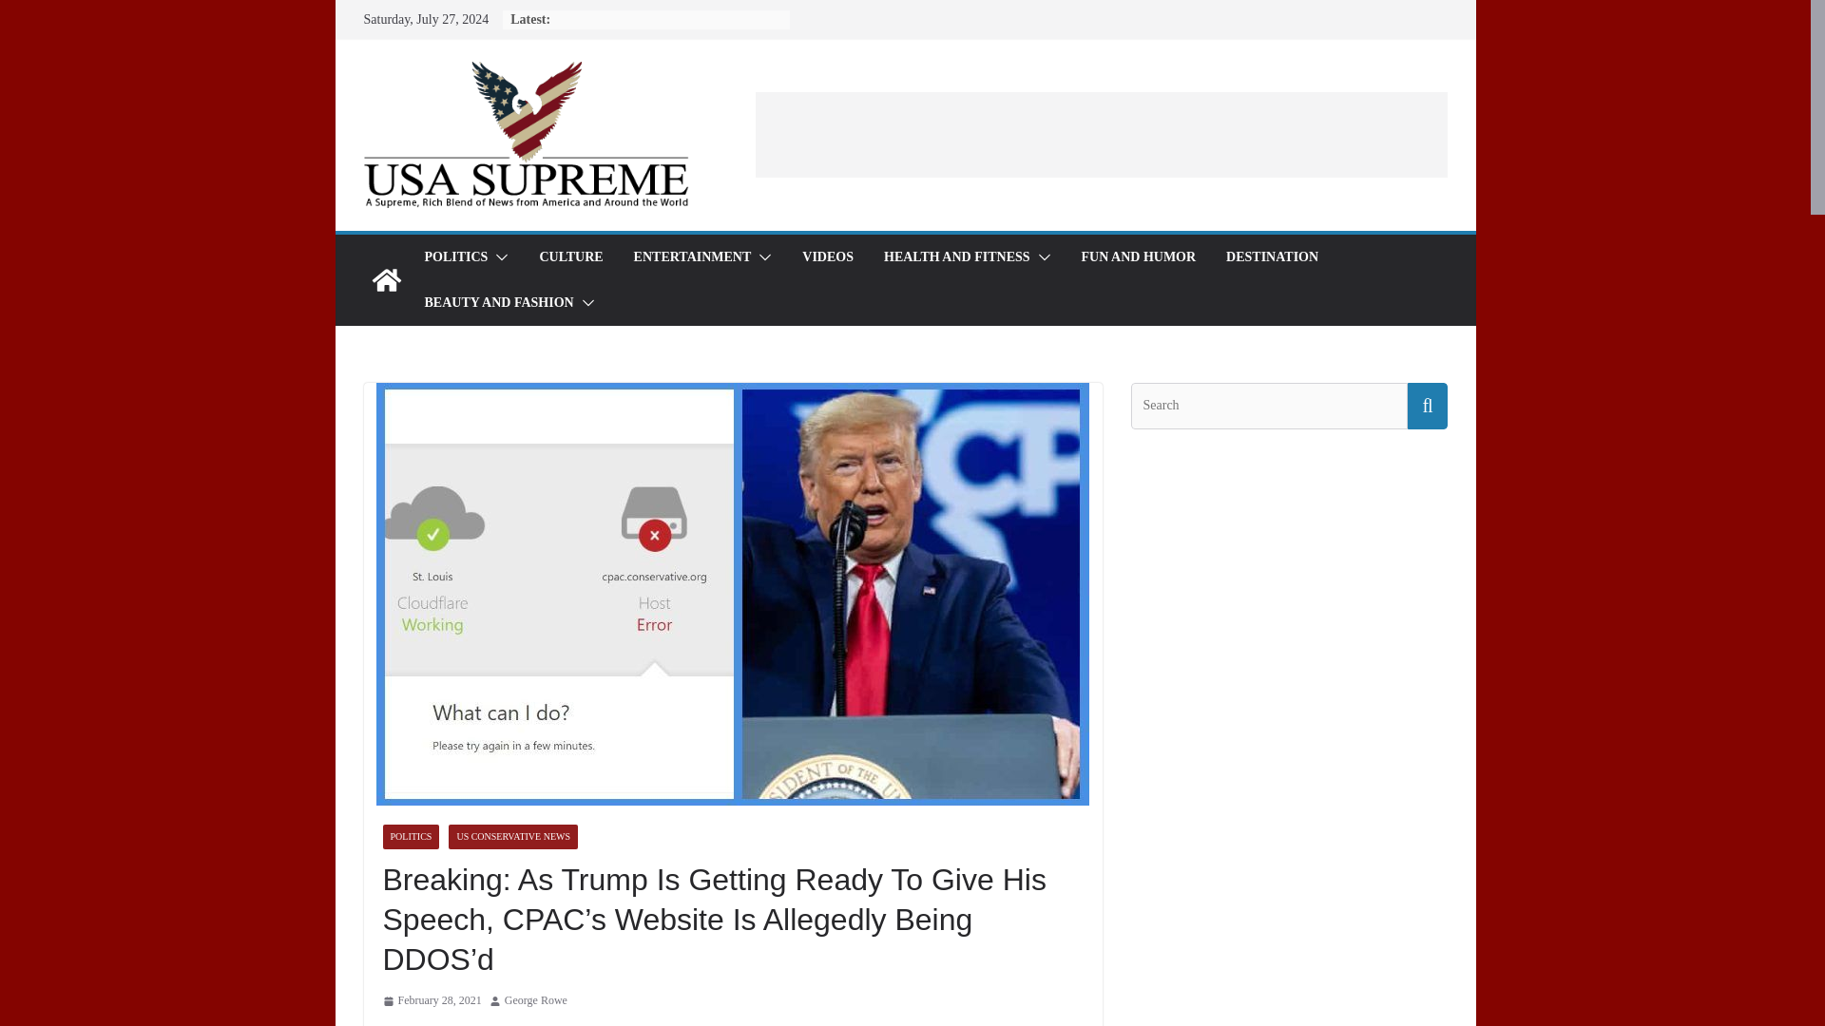 Image resolution: width=1825 pixels, height=1026 pixels. I want to click on DESTINATION, so click(1272, 257).